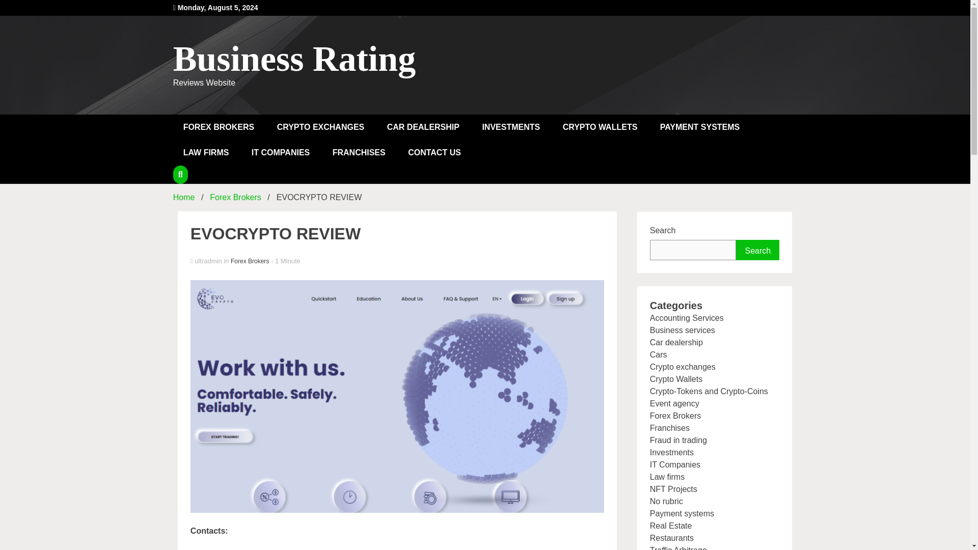  I want to click on CAR DEALERSHIP, so click(423, 127).